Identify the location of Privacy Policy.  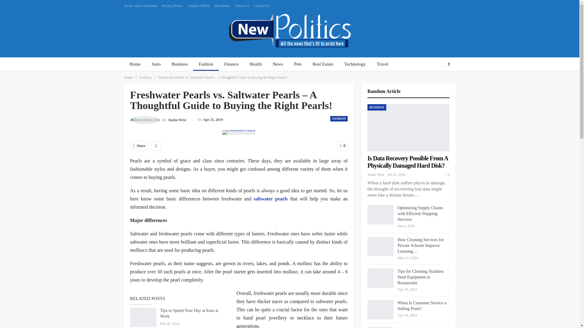
(172, 5).